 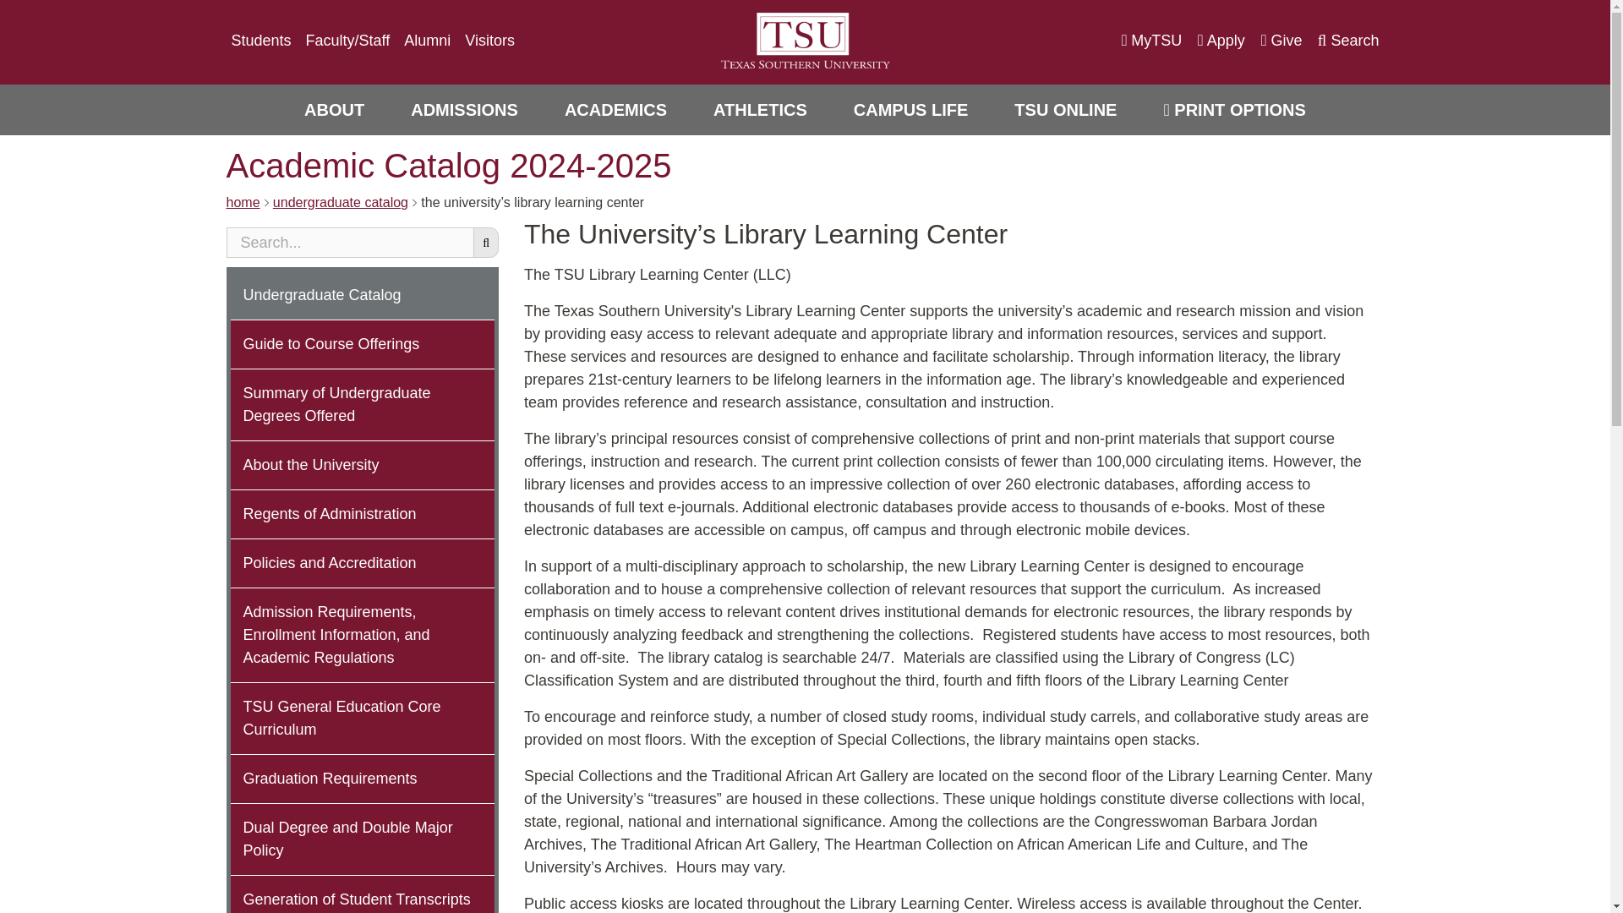 What do you see at coordinates (334, 110) in the screenshot?
I see `ABOUT` at bounding box center [334, 110].